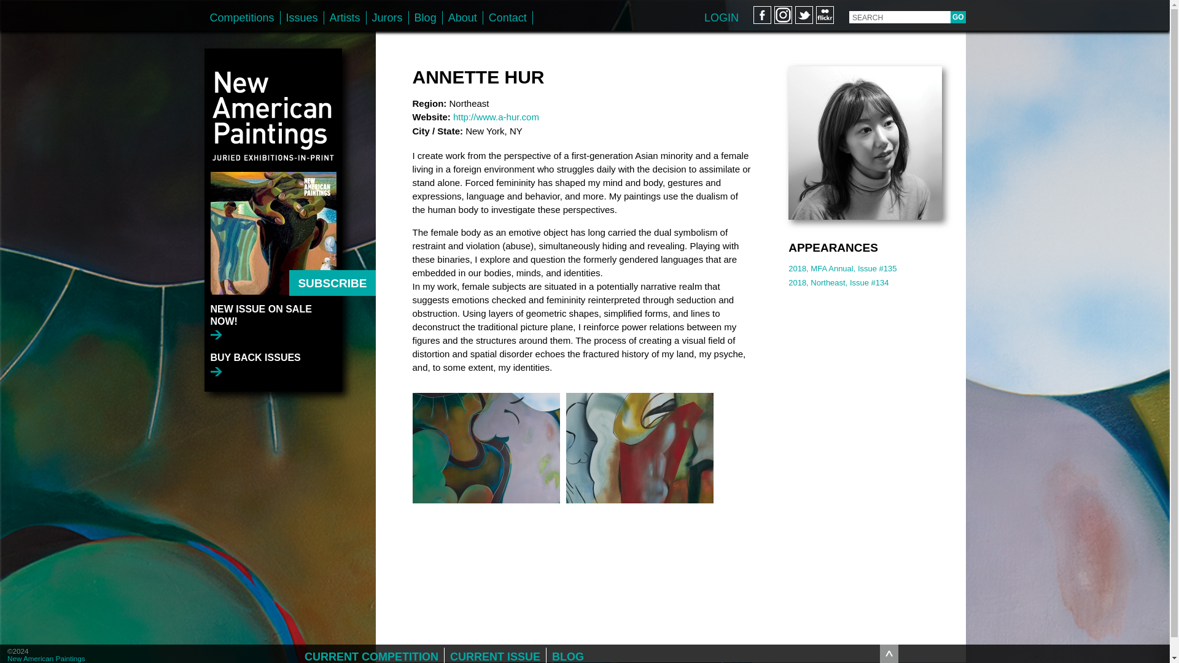  What do you see at coordinates (255, 364) in the screenshot?
I see `Buy back issues` at bounding box center [255, 364].